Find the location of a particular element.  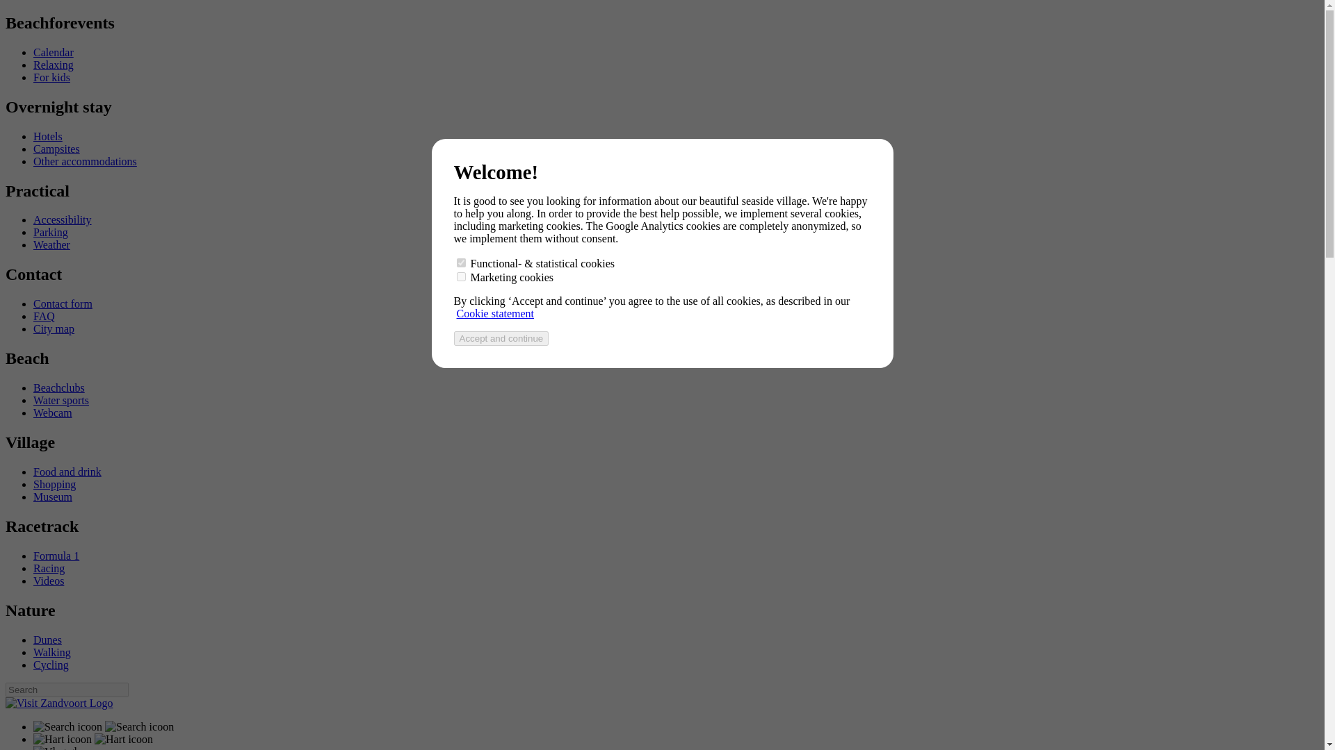

Hotels is located at coordinates (48, 136).